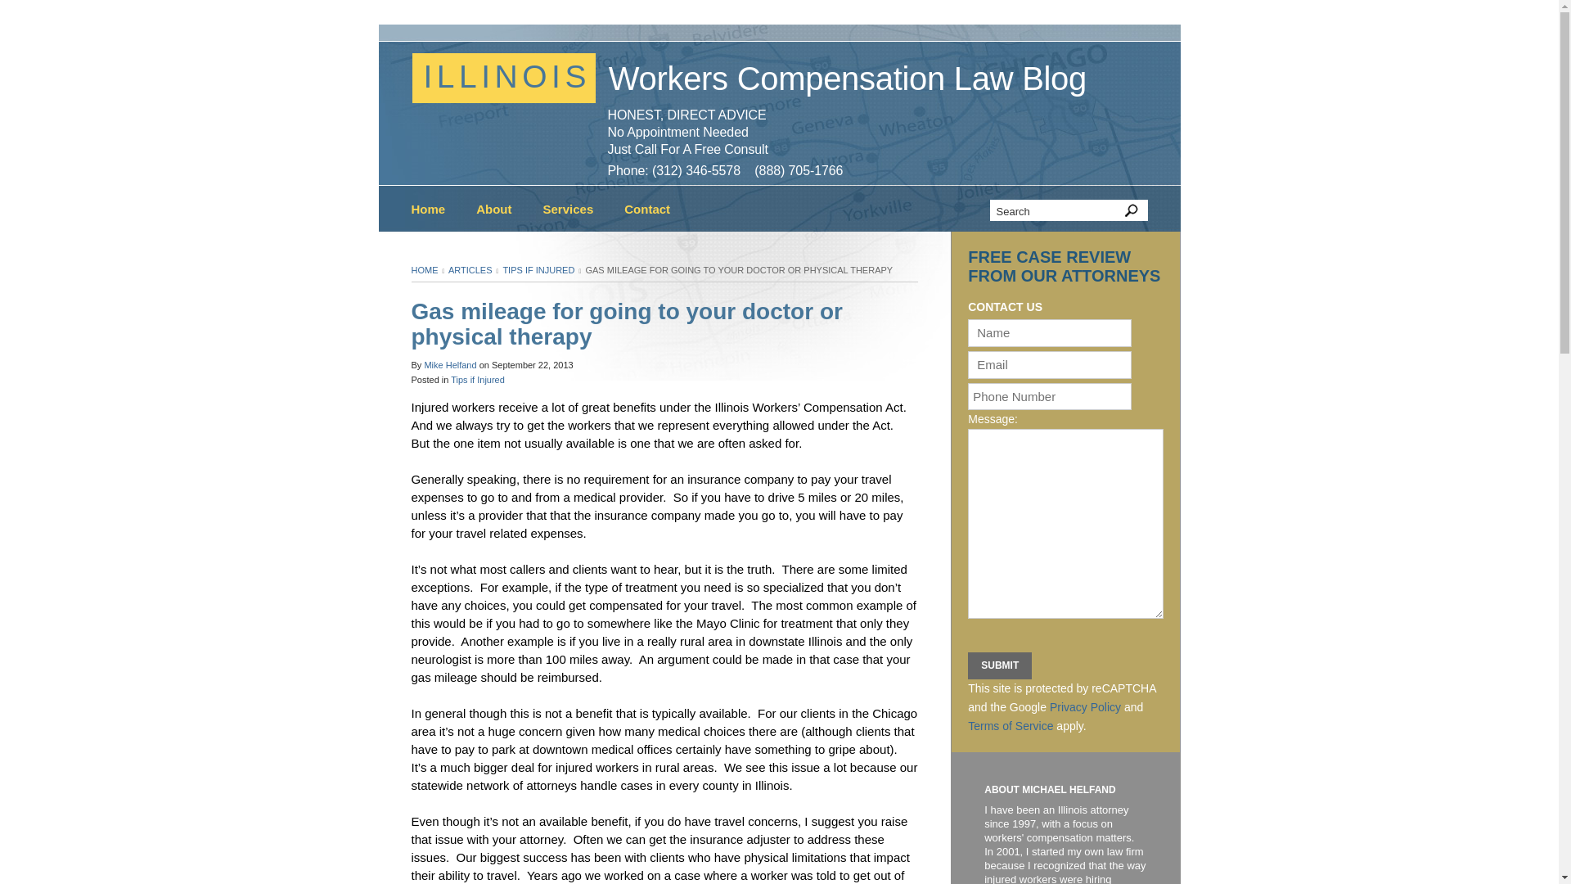 The width and height of the screenshot is (1571, 884). I want to click on SUBMIT, so click(1000, 666).